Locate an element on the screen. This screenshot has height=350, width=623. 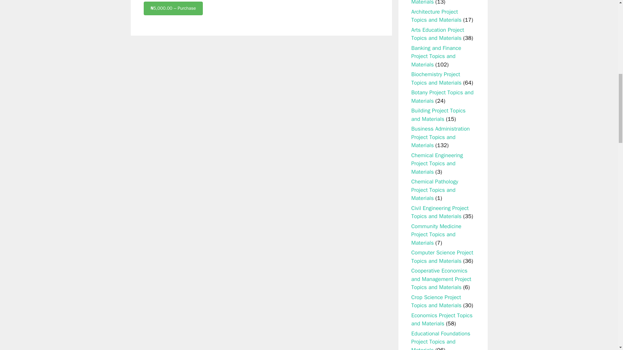
Scroll back to top is located at coordinates (602, 308).